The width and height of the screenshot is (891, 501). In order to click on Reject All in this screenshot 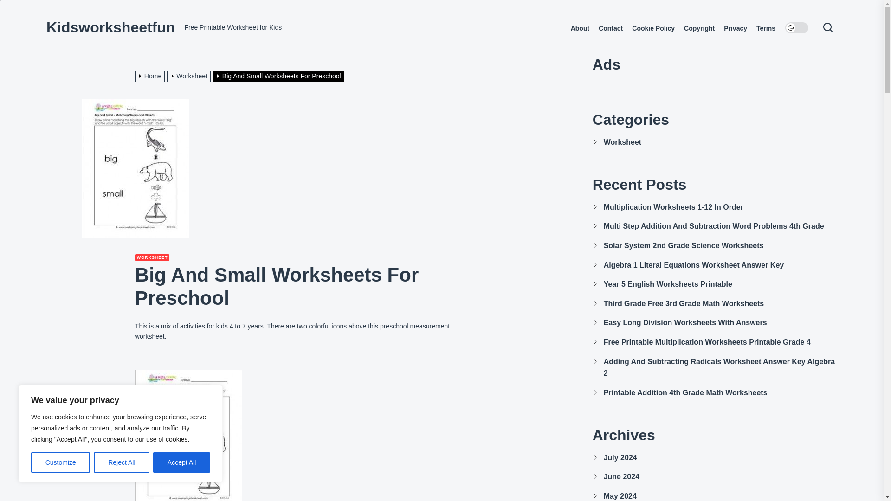, I will do `click(122, 462)`.